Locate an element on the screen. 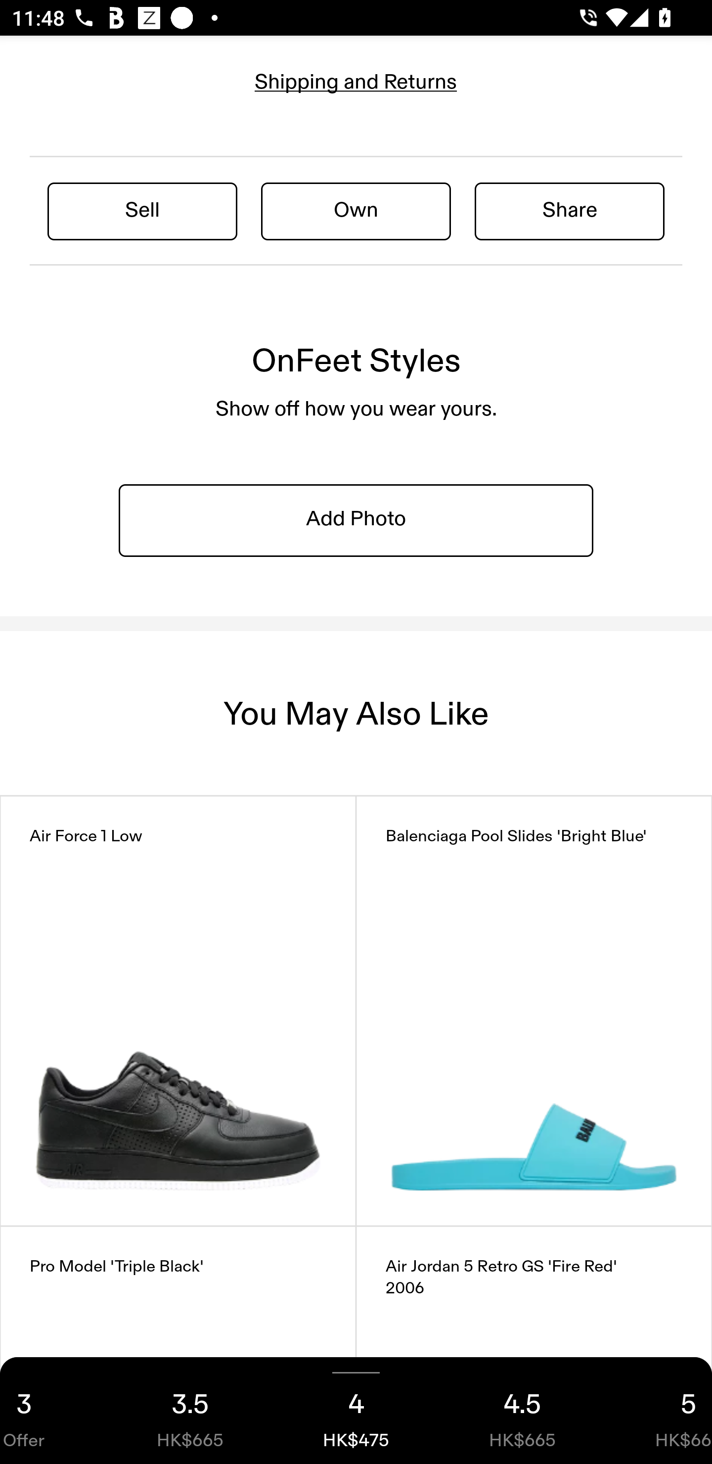 This screenshot has width=712, height=1464. 4.5 HK$665 is located at coordinates (522, 1411).